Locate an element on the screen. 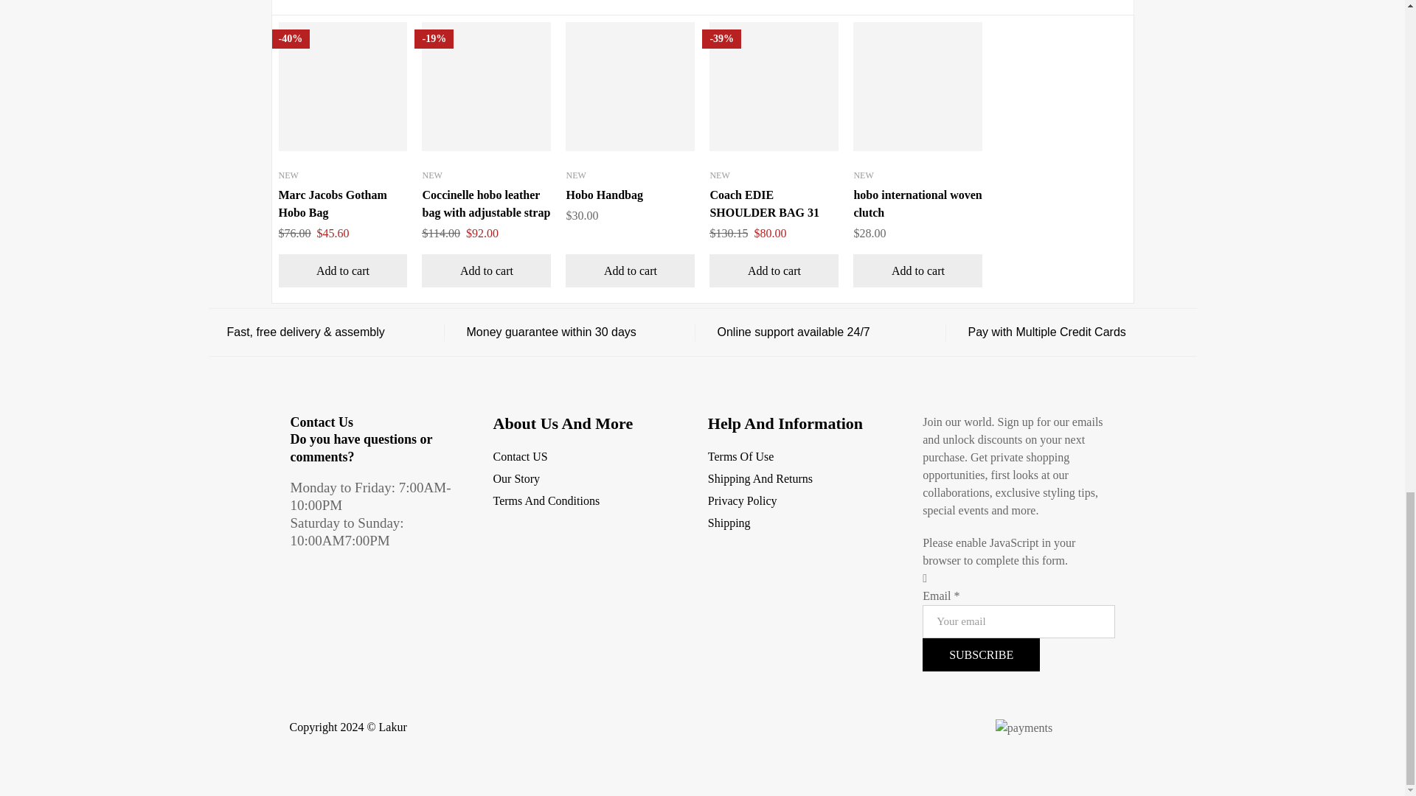 This screenshot has width=1416, height=796. Add to cart is located at coordinates (343, 270).